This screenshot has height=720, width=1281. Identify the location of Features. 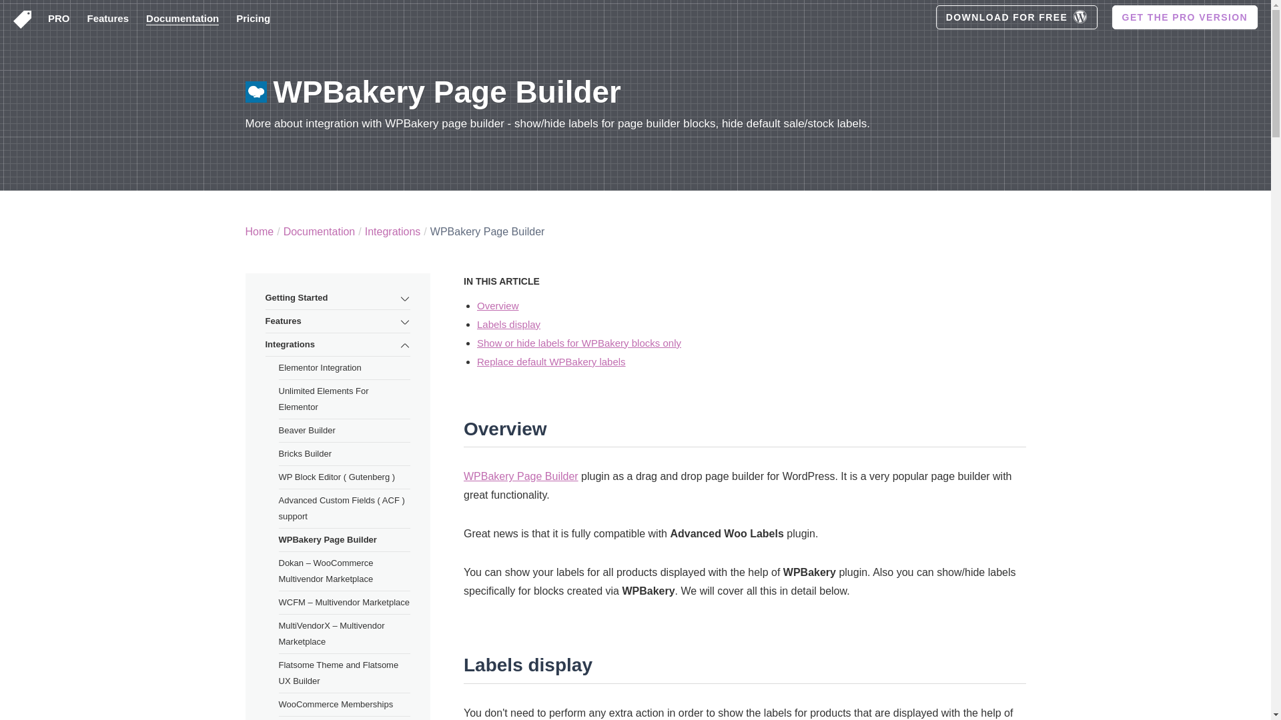
(108, 19).